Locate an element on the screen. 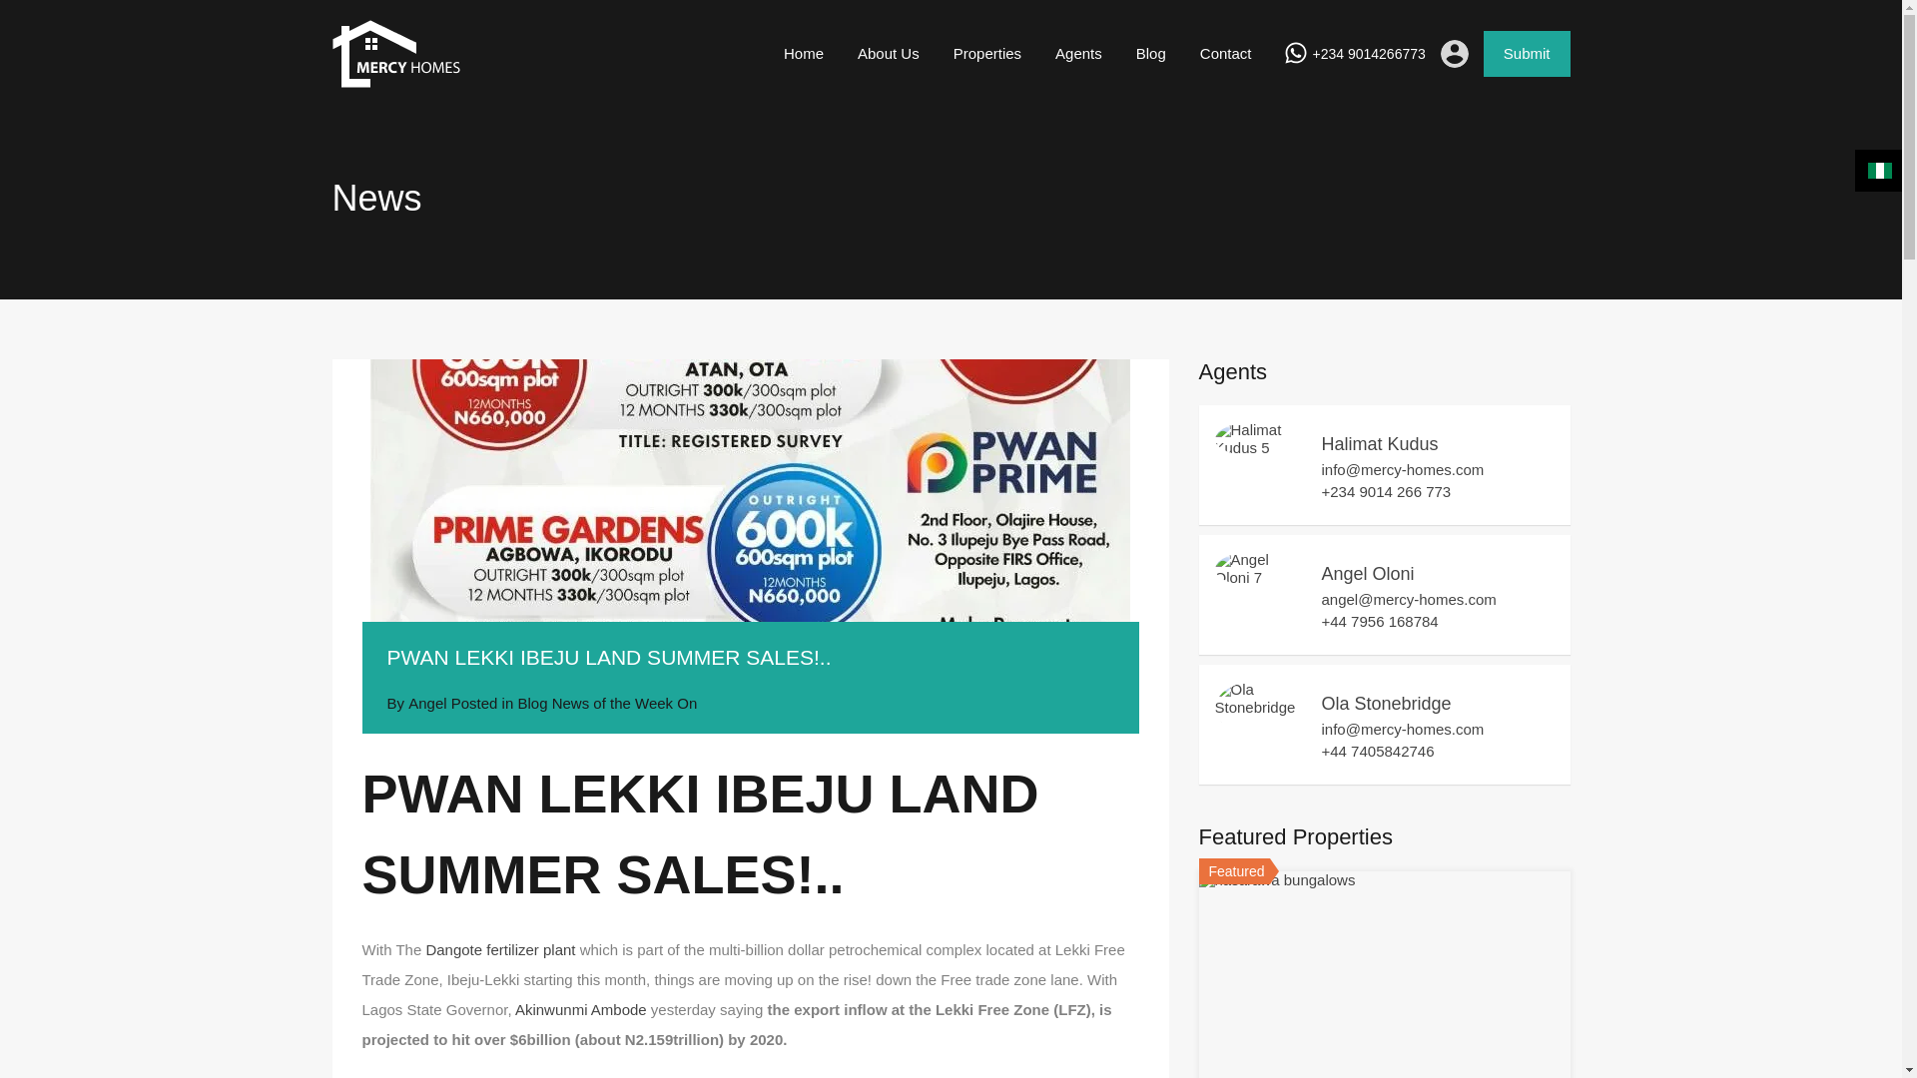  Ola Stonebridge is located at coordinates (1386, 703).